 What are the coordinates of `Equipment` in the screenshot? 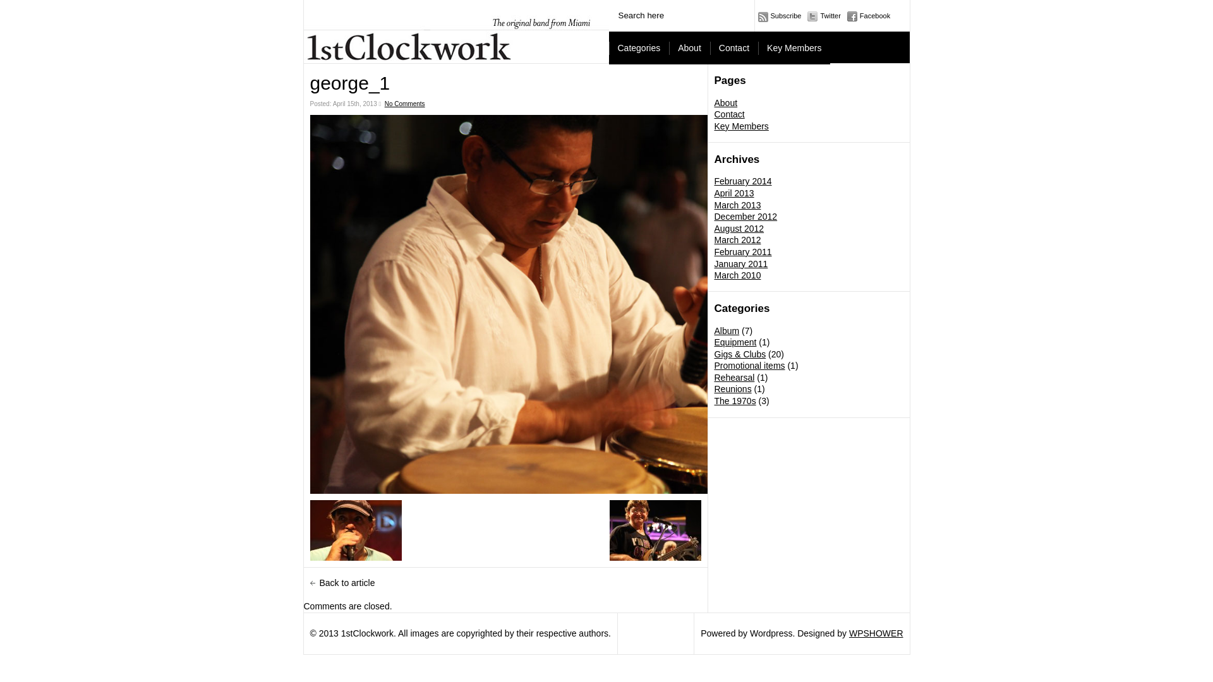 It's located at (735, 342).